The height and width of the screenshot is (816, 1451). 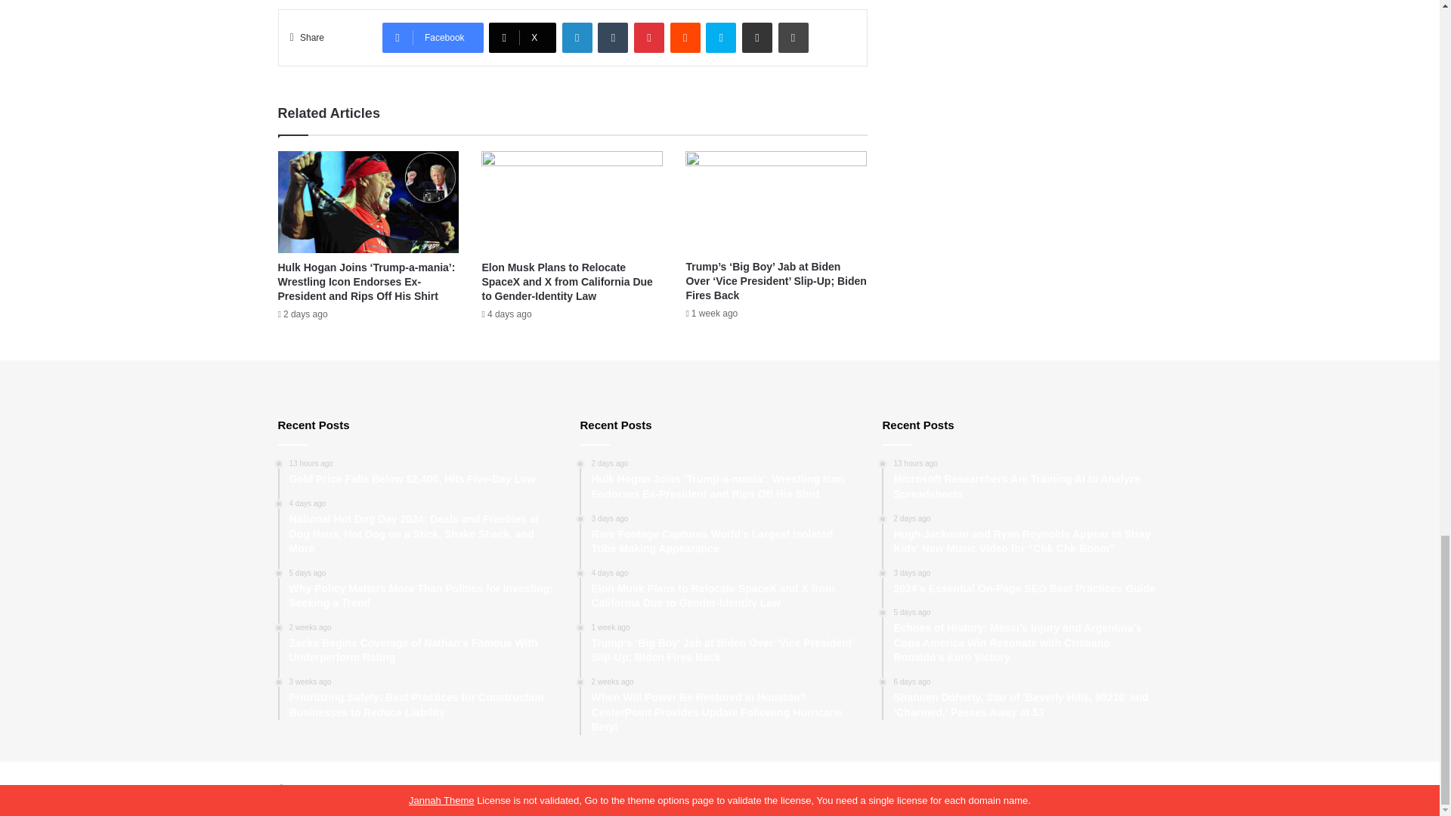 What do you see at coordinates (649, 38) in the screenshot?
I see `Pinterest` at bounding box center [649, 38].